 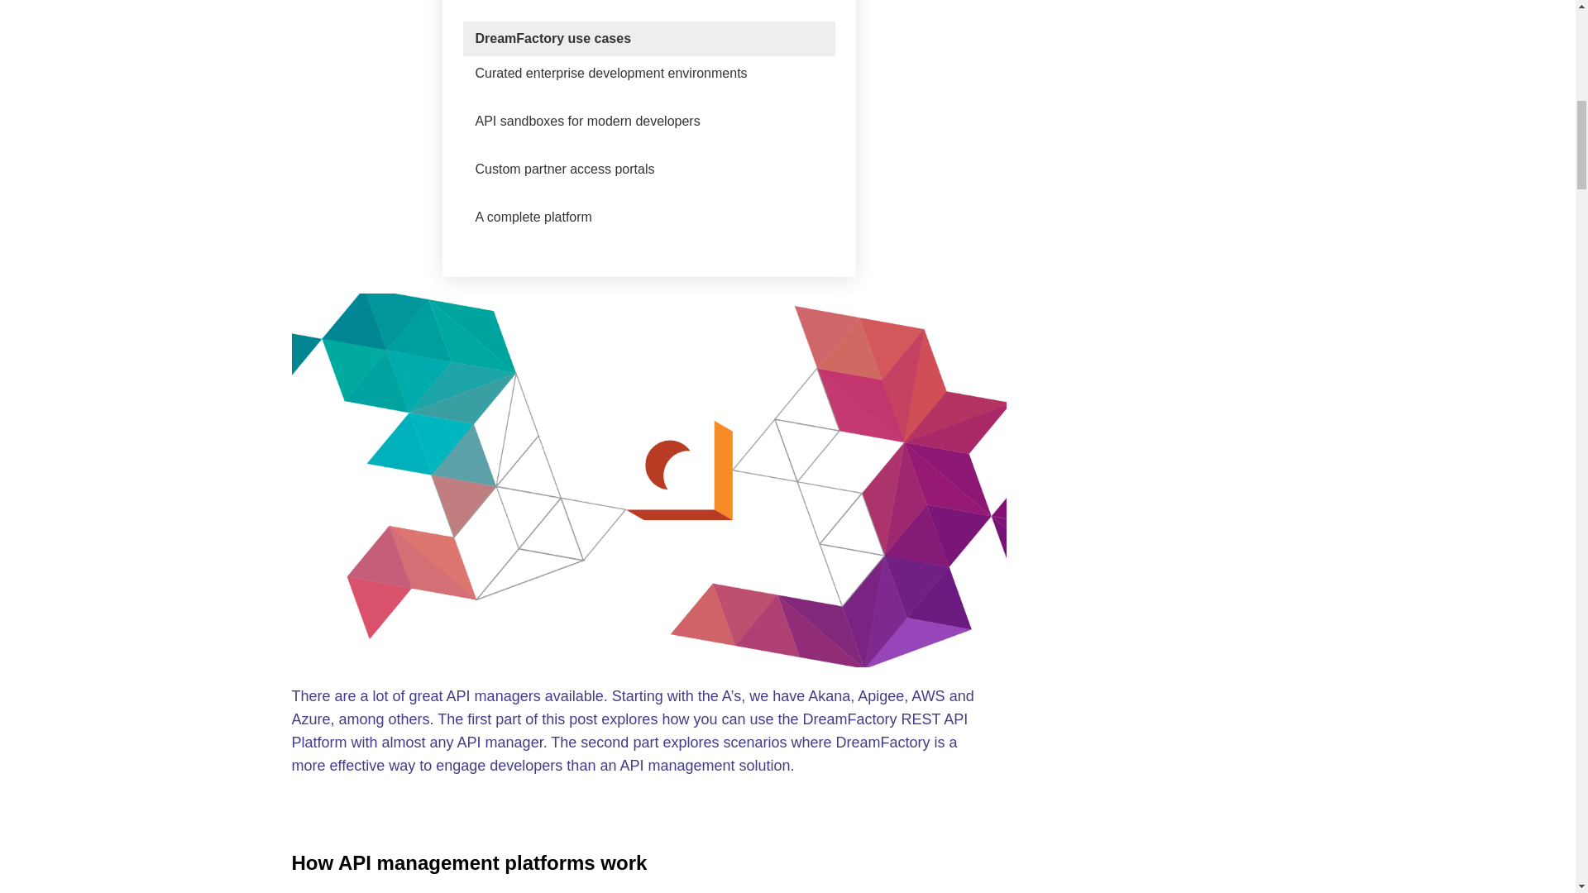 I want to click on Custom partner access portals, so click(x=564, y=169).